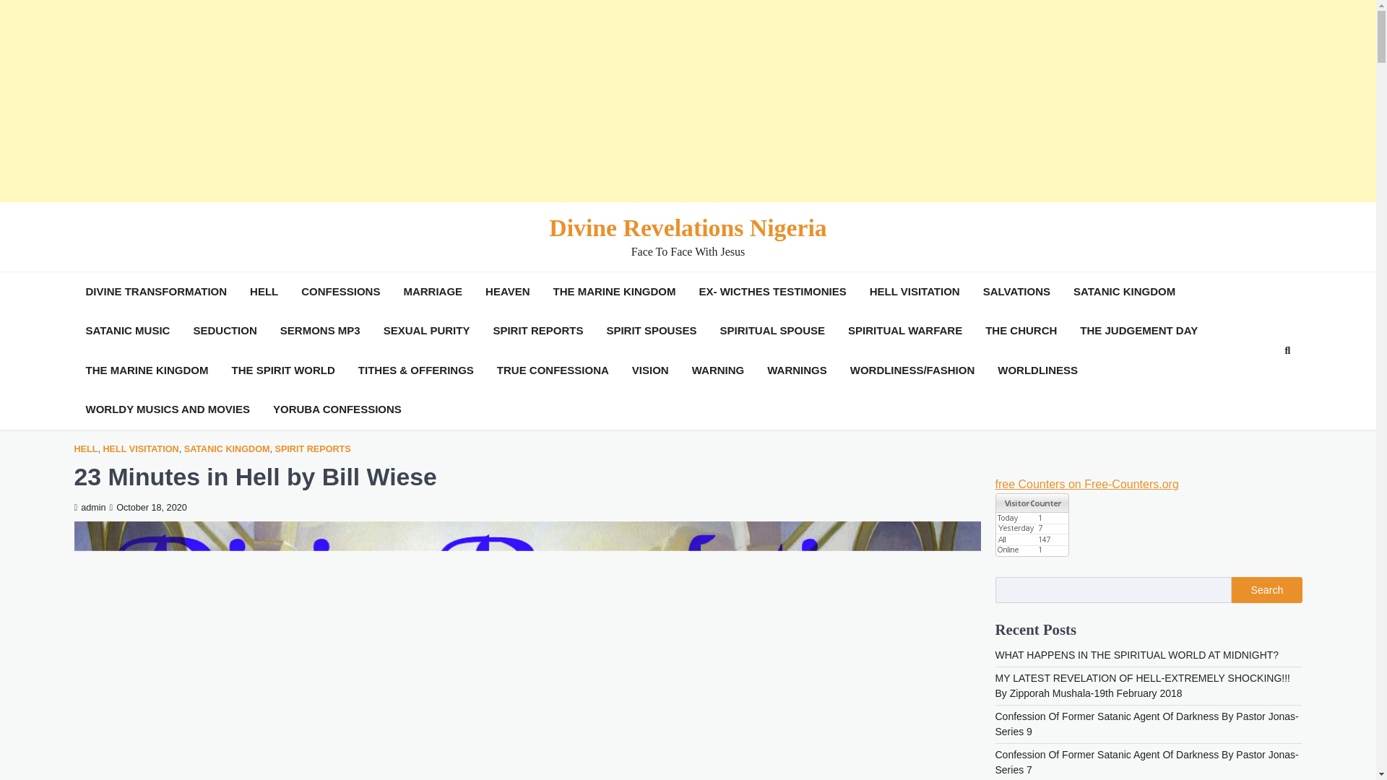  What do you see at coordinates (340, 292) in the screenshot?
I see `CONFESSIONS` at bounding box center [340, 292].